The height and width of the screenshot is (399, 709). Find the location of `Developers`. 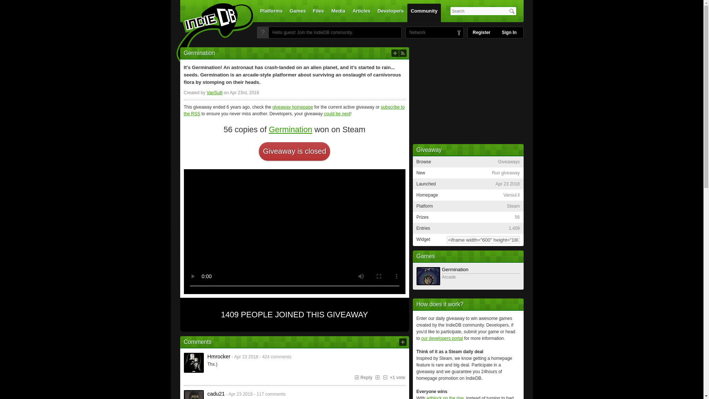

Developers is located at coordinates (391, 13).